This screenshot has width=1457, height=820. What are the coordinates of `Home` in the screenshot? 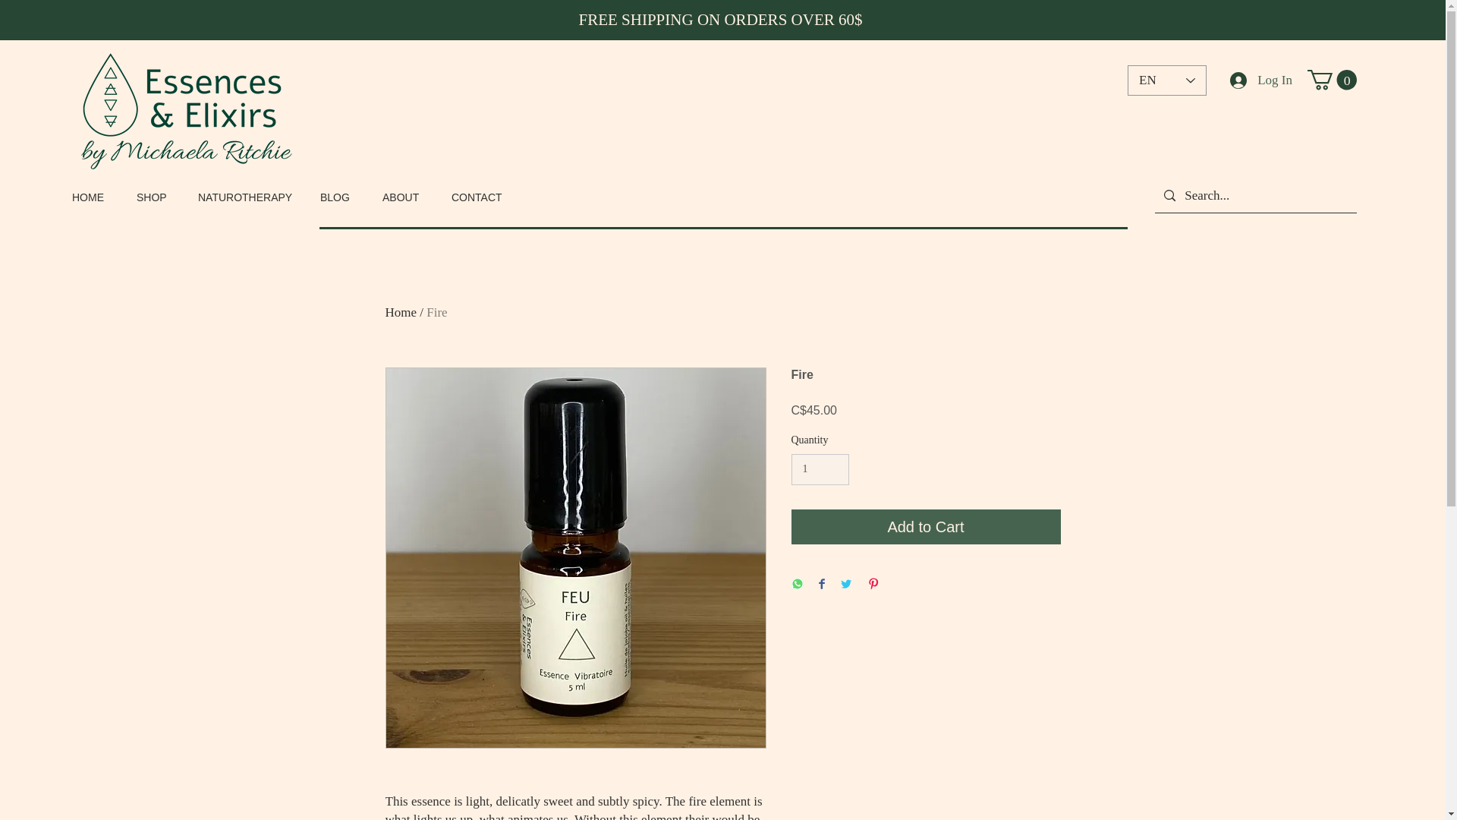 It's located at (401, 312).